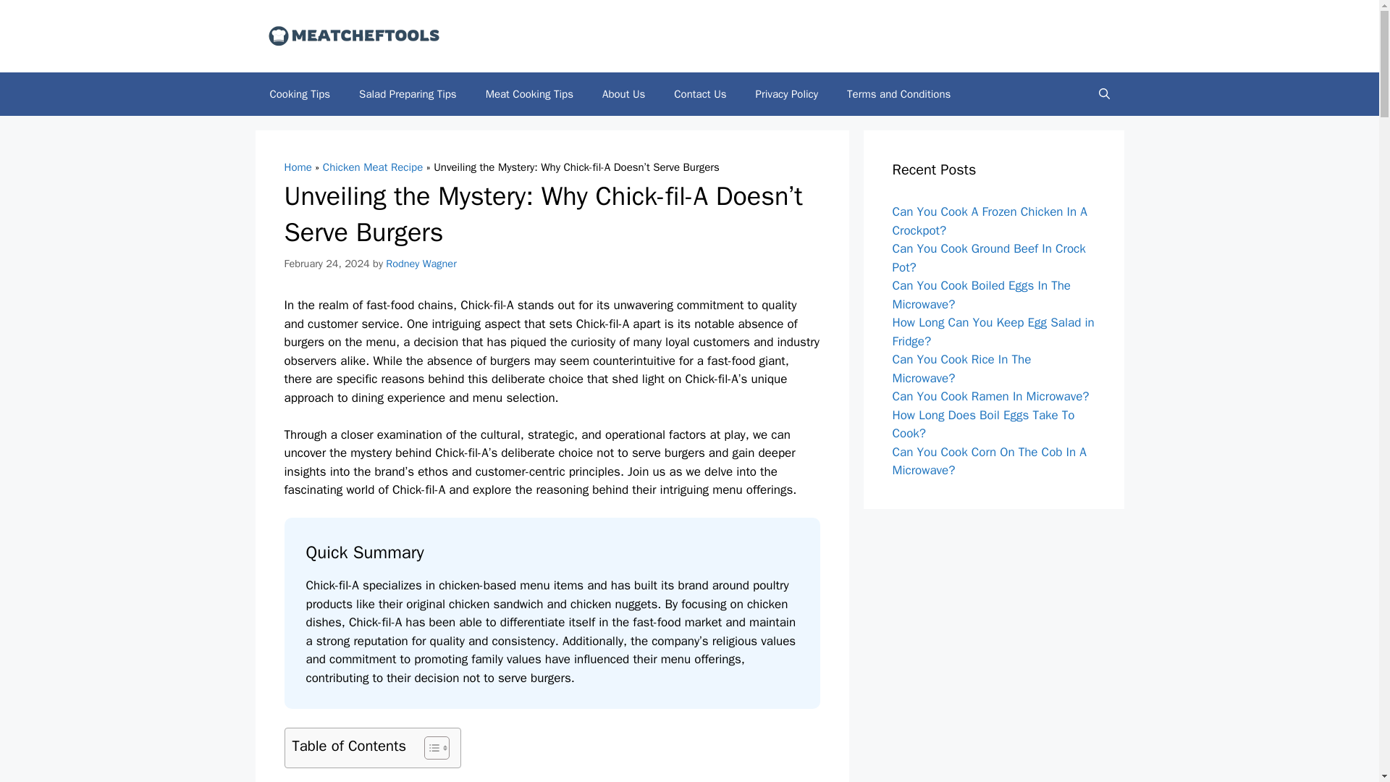 The height and width of the screenshot is (782, 1390). I want to click on Can You Cook Ground Beef In Crock Pot?, so click(989, 258).